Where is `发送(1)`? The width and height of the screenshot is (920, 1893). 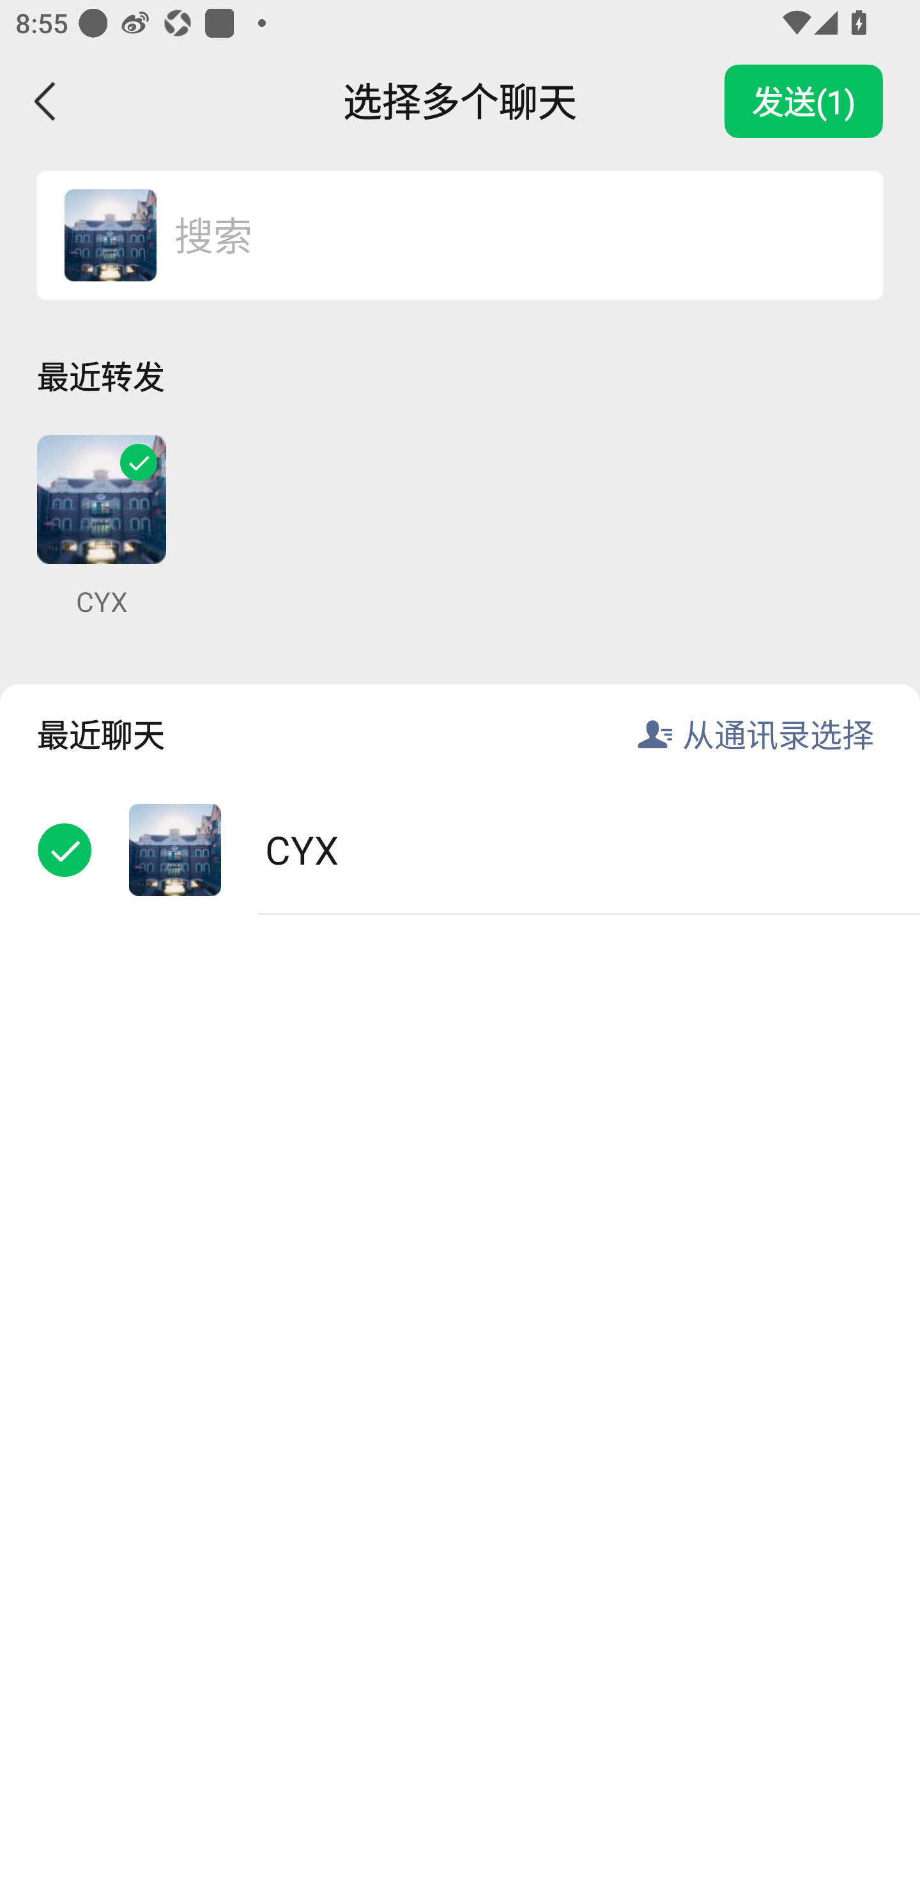
发送(1) is located at coordinates (804, 101).